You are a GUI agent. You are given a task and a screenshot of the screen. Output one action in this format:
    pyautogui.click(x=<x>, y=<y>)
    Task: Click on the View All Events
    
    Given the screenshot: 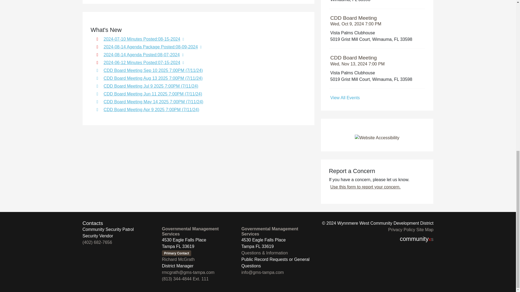 What is the action you would take?
    pyautogui.click(x=377, y=98)
    